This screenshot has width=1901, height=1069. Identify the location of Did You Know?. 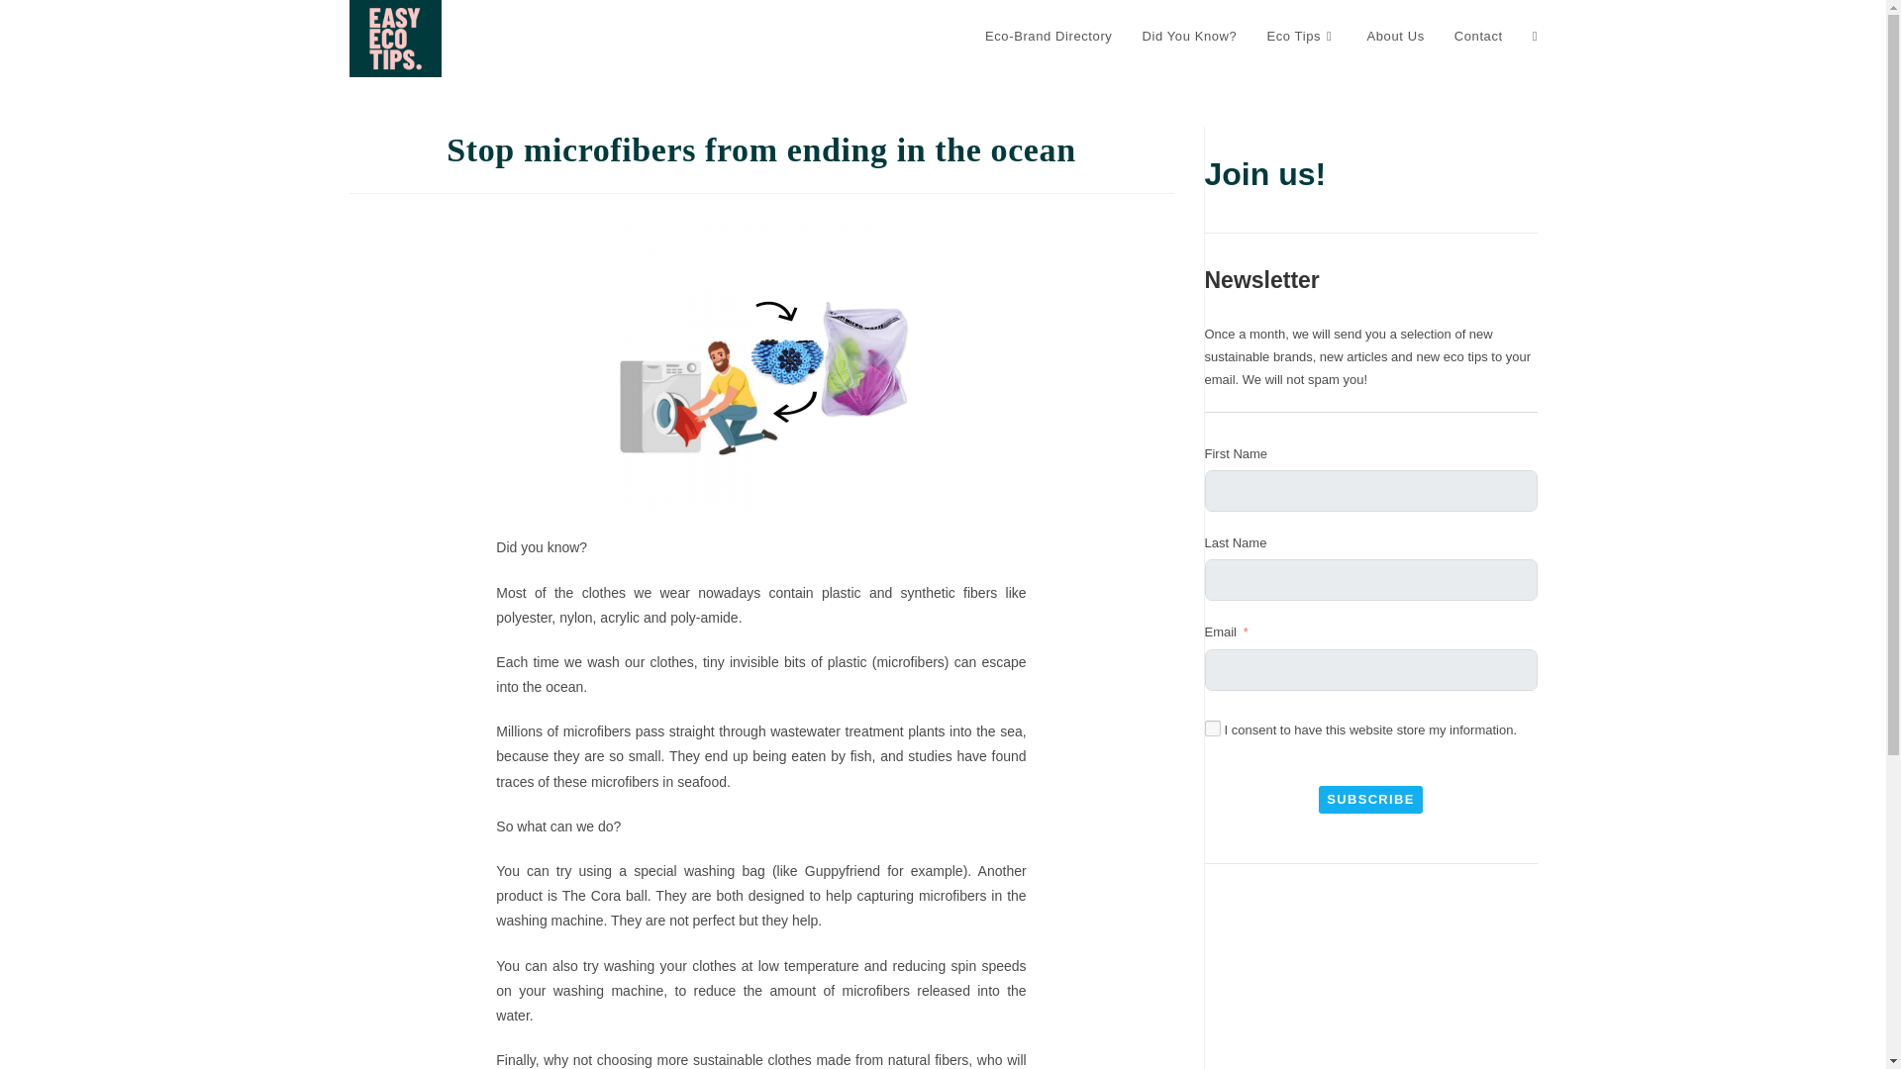
(1188, 37).